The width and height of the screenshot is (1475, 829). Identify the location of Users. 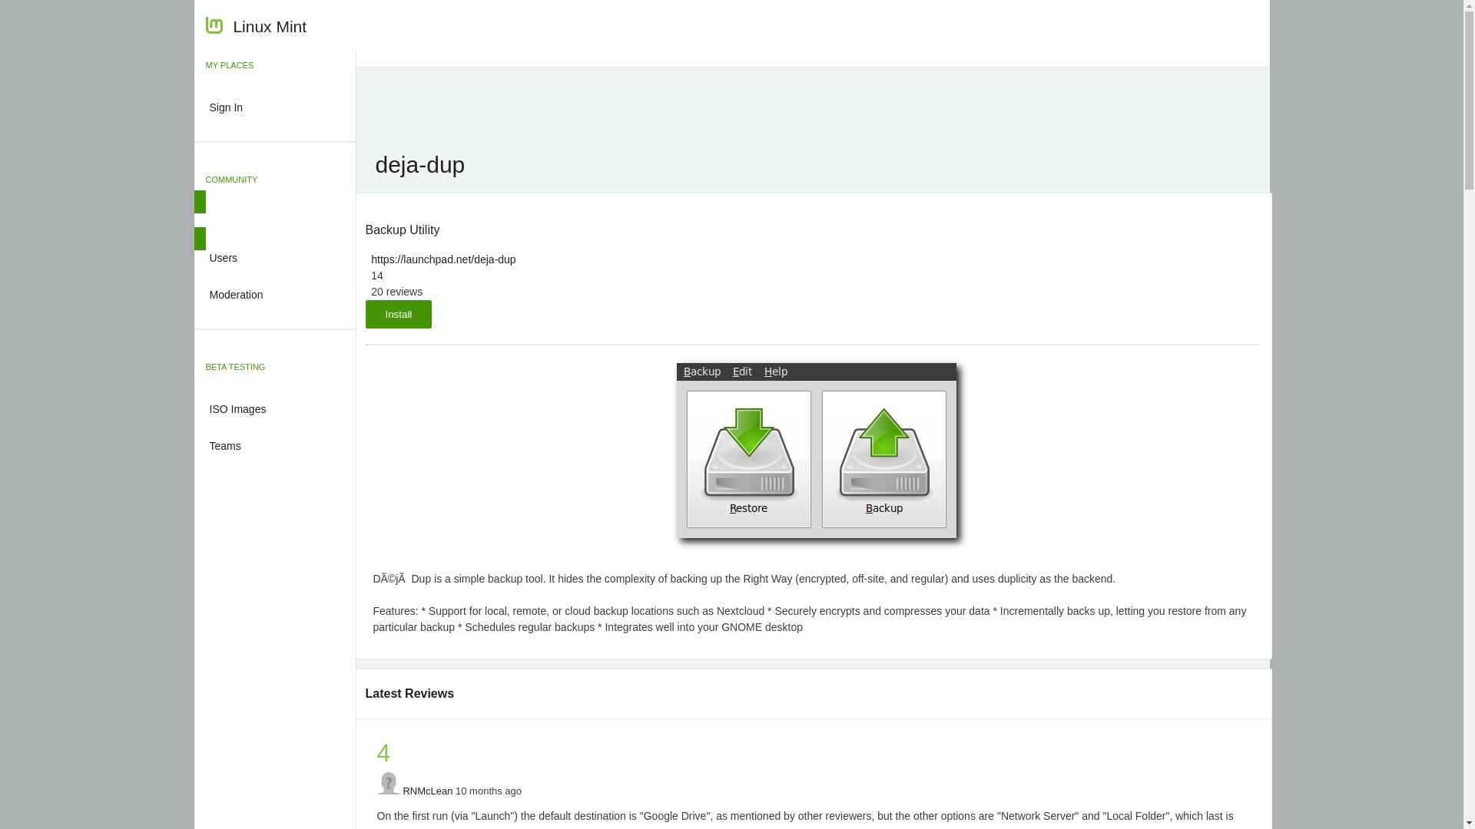
(273, 256).